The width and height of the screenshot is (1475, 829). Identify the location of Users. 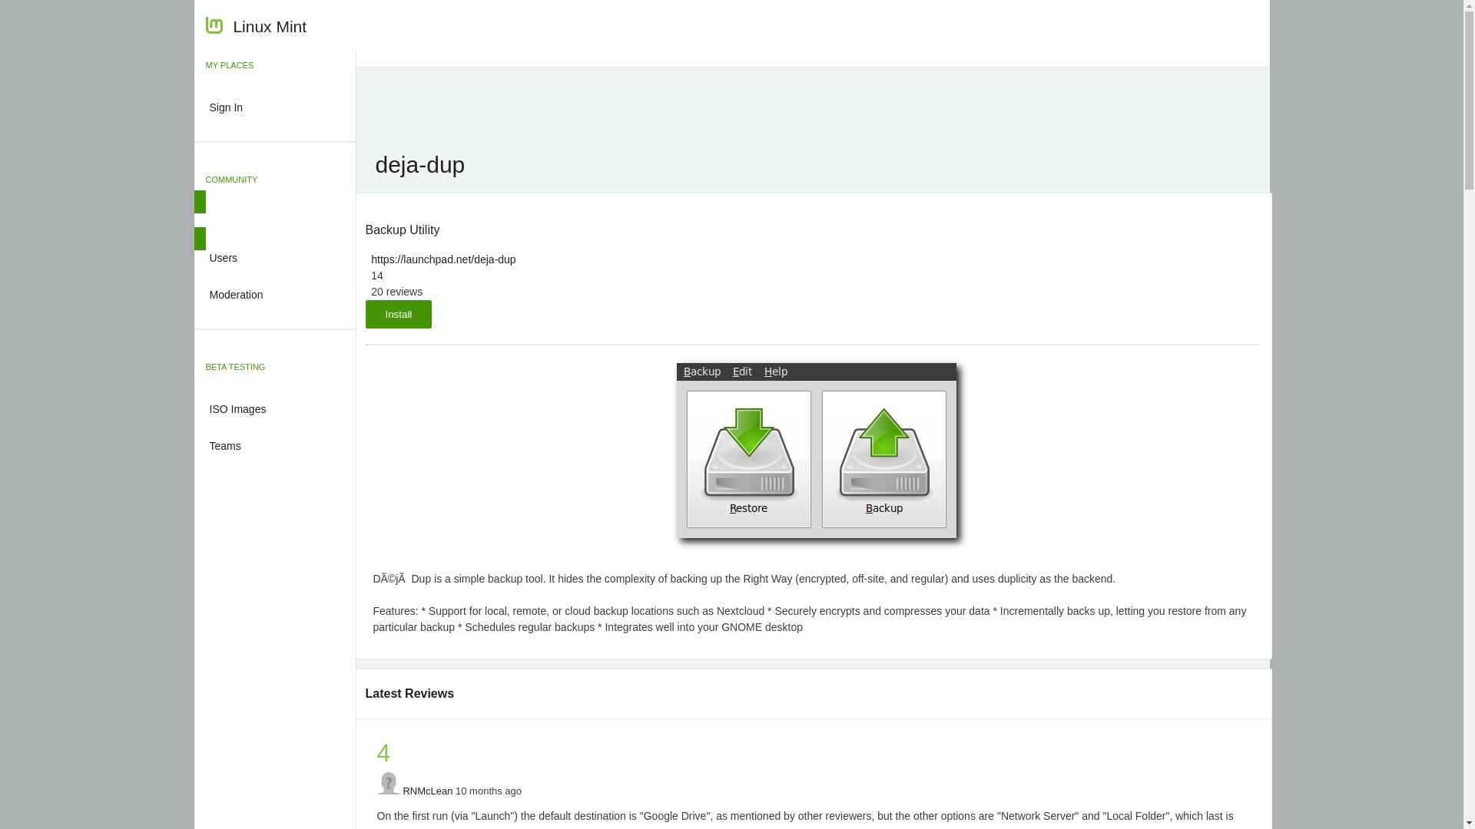
(273, 256).